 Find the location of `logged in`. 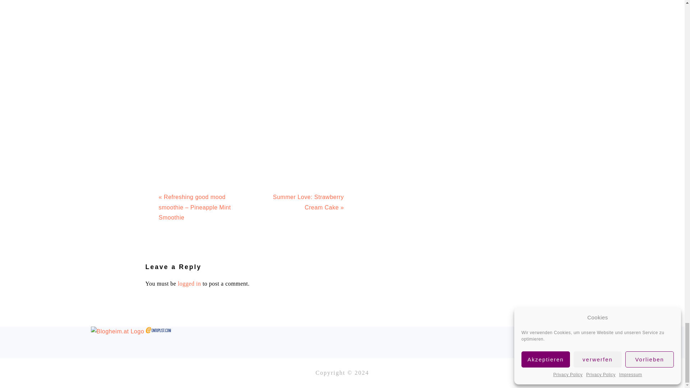

logged in is located at coordinates (190, 283).